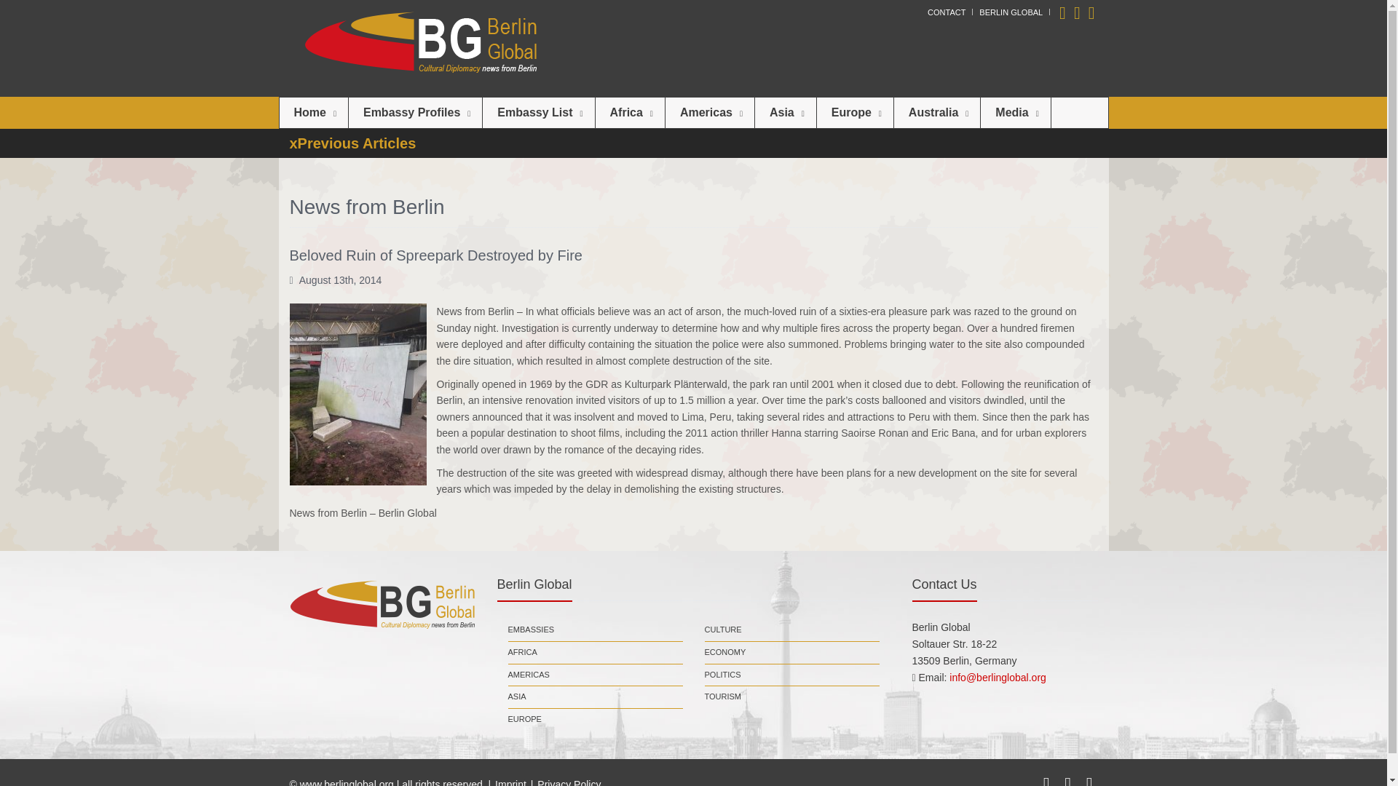  What do you see at coordinates (538, 112) in the screenshot?
I see `Embassy List` at bounding box center [538, 112].